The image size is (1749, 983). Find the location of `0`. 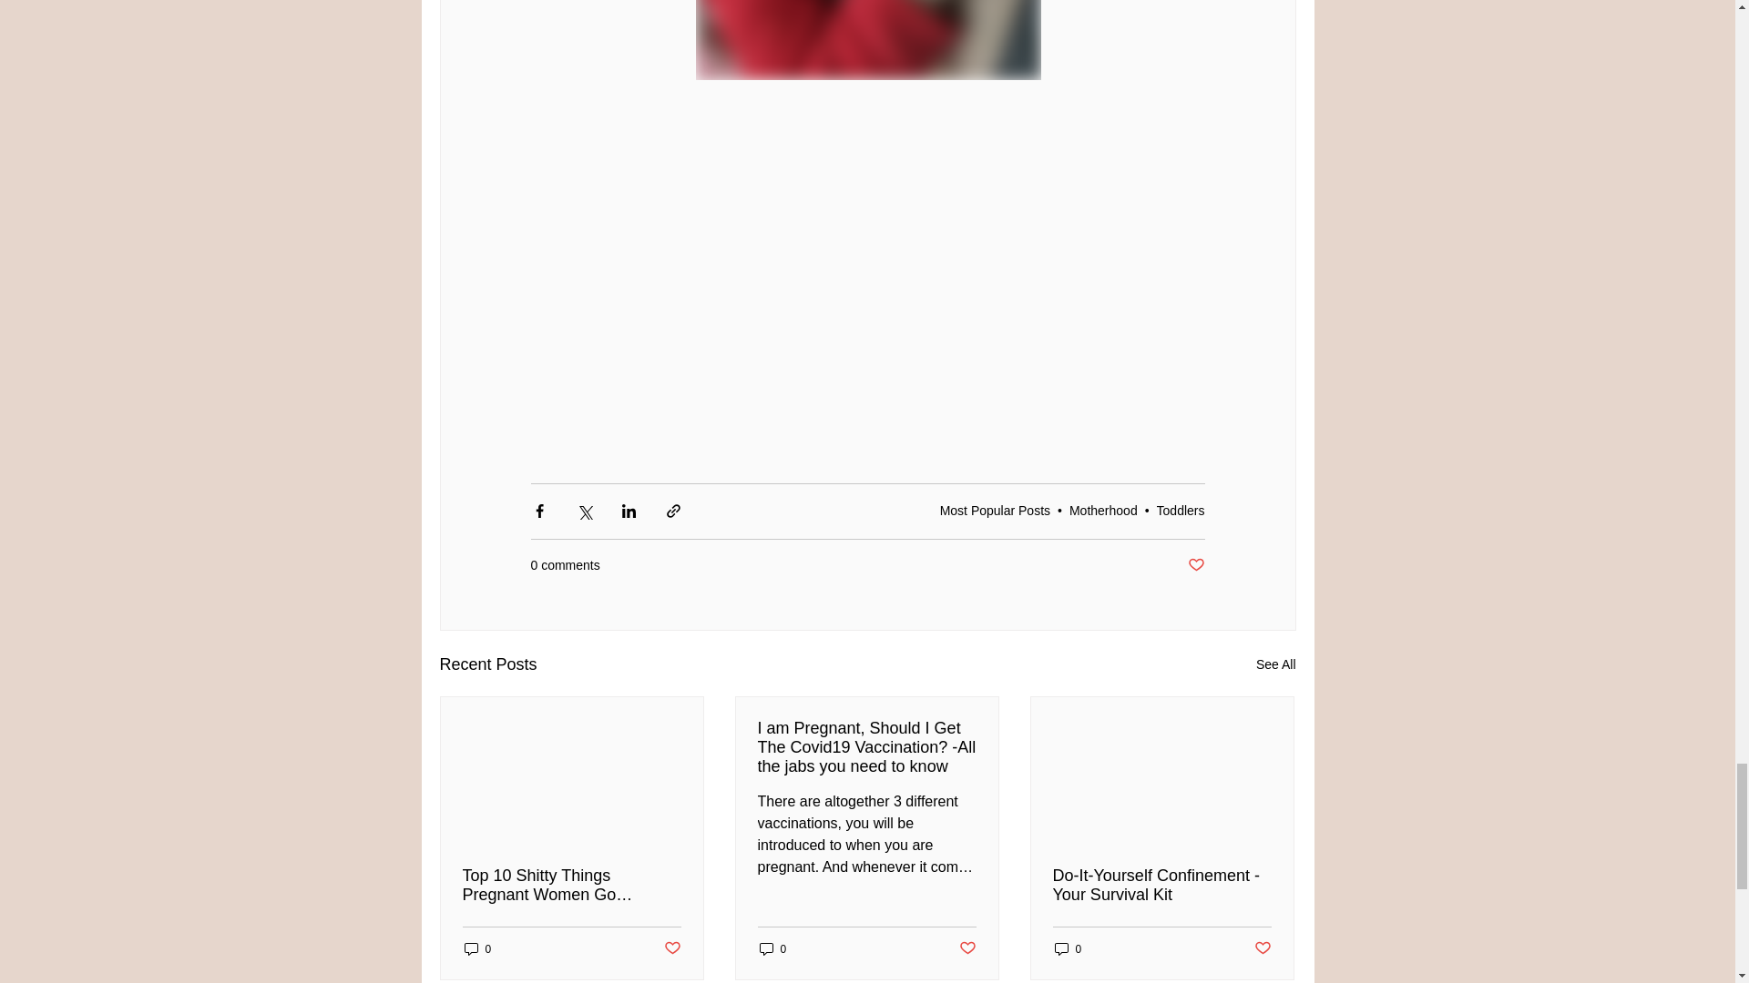

0 is located at coordinates (772, 948).